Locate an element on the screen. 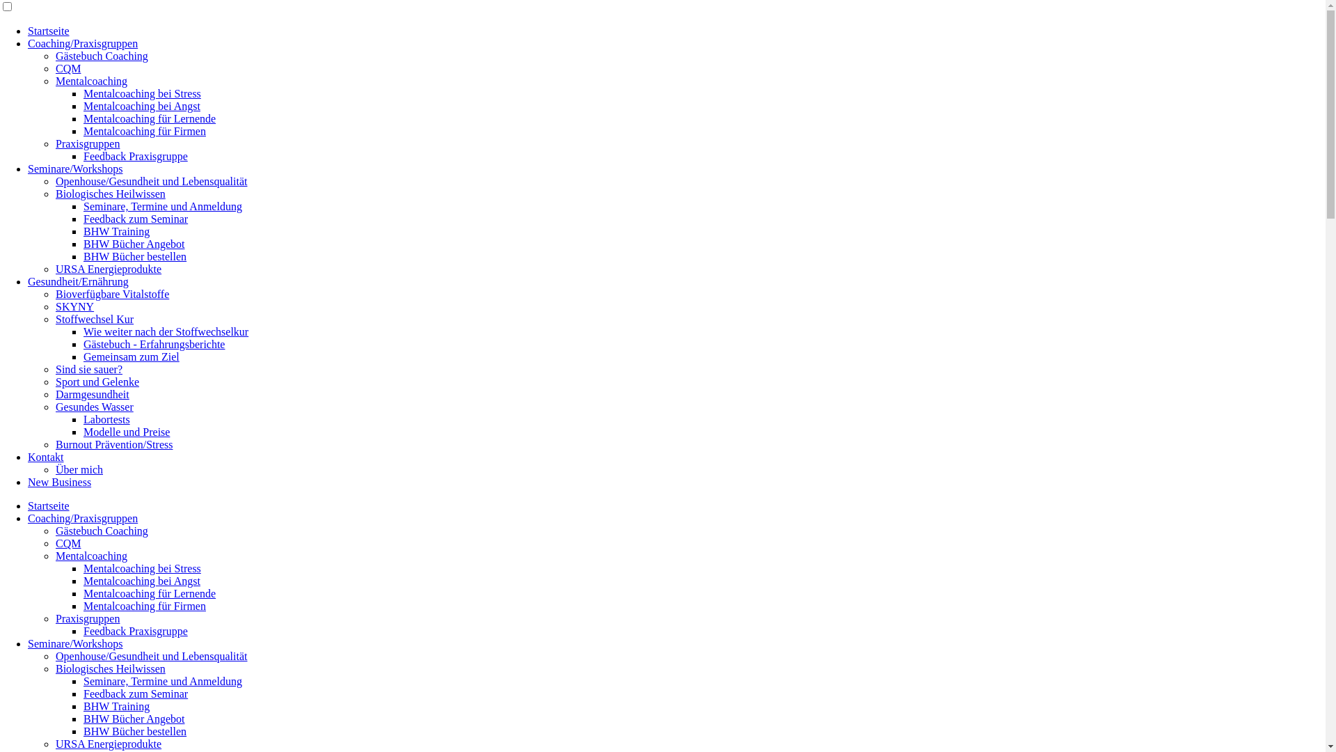  CQM is located at coordinates (68, 68).